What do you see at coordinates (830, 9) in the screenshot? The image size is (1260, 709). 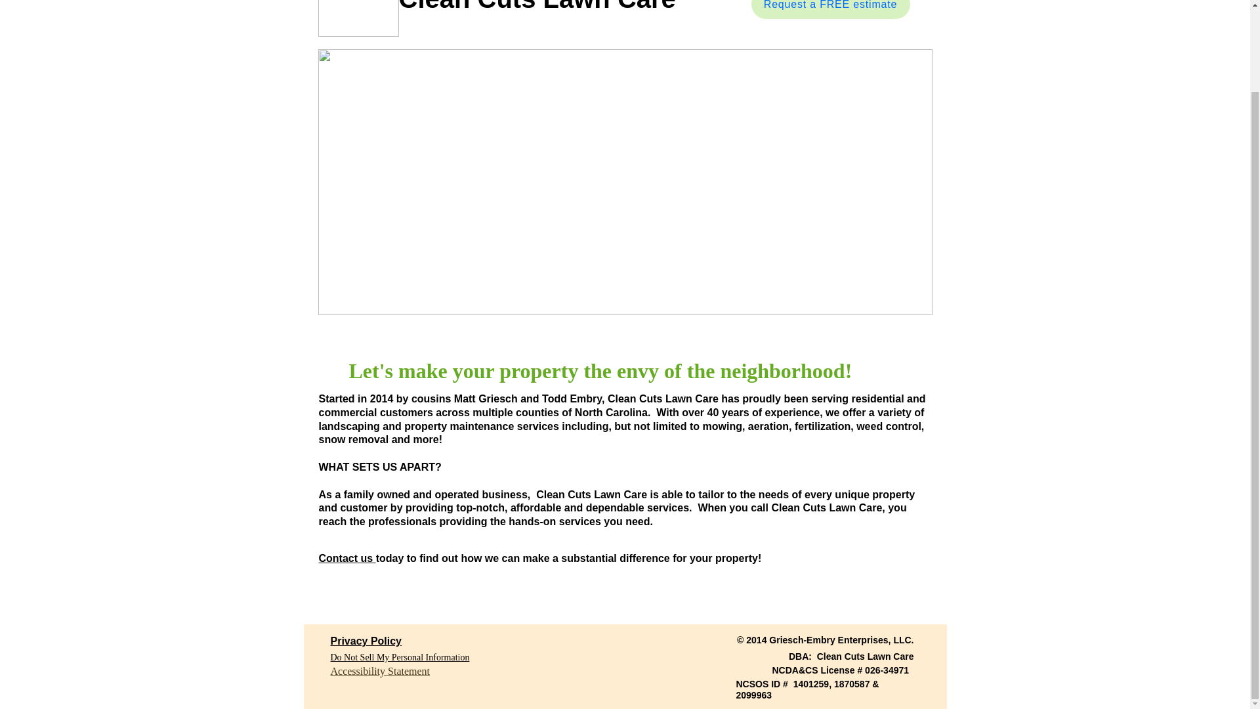 I see `Request a FREE estimate` at bounding box center [830, 9].